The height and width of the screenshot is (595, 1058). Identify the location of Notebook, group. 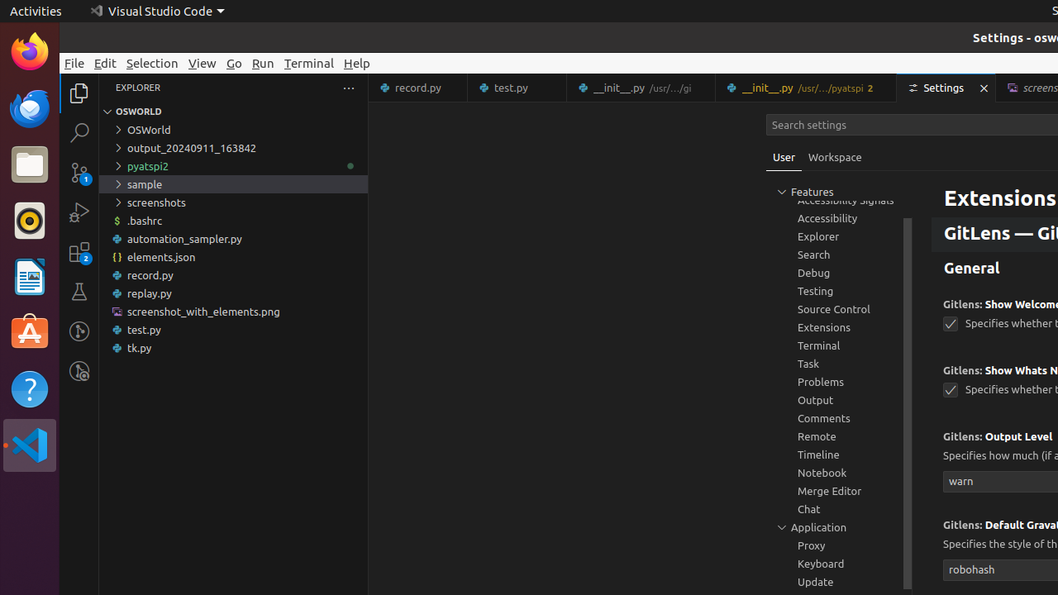
(839, 473).